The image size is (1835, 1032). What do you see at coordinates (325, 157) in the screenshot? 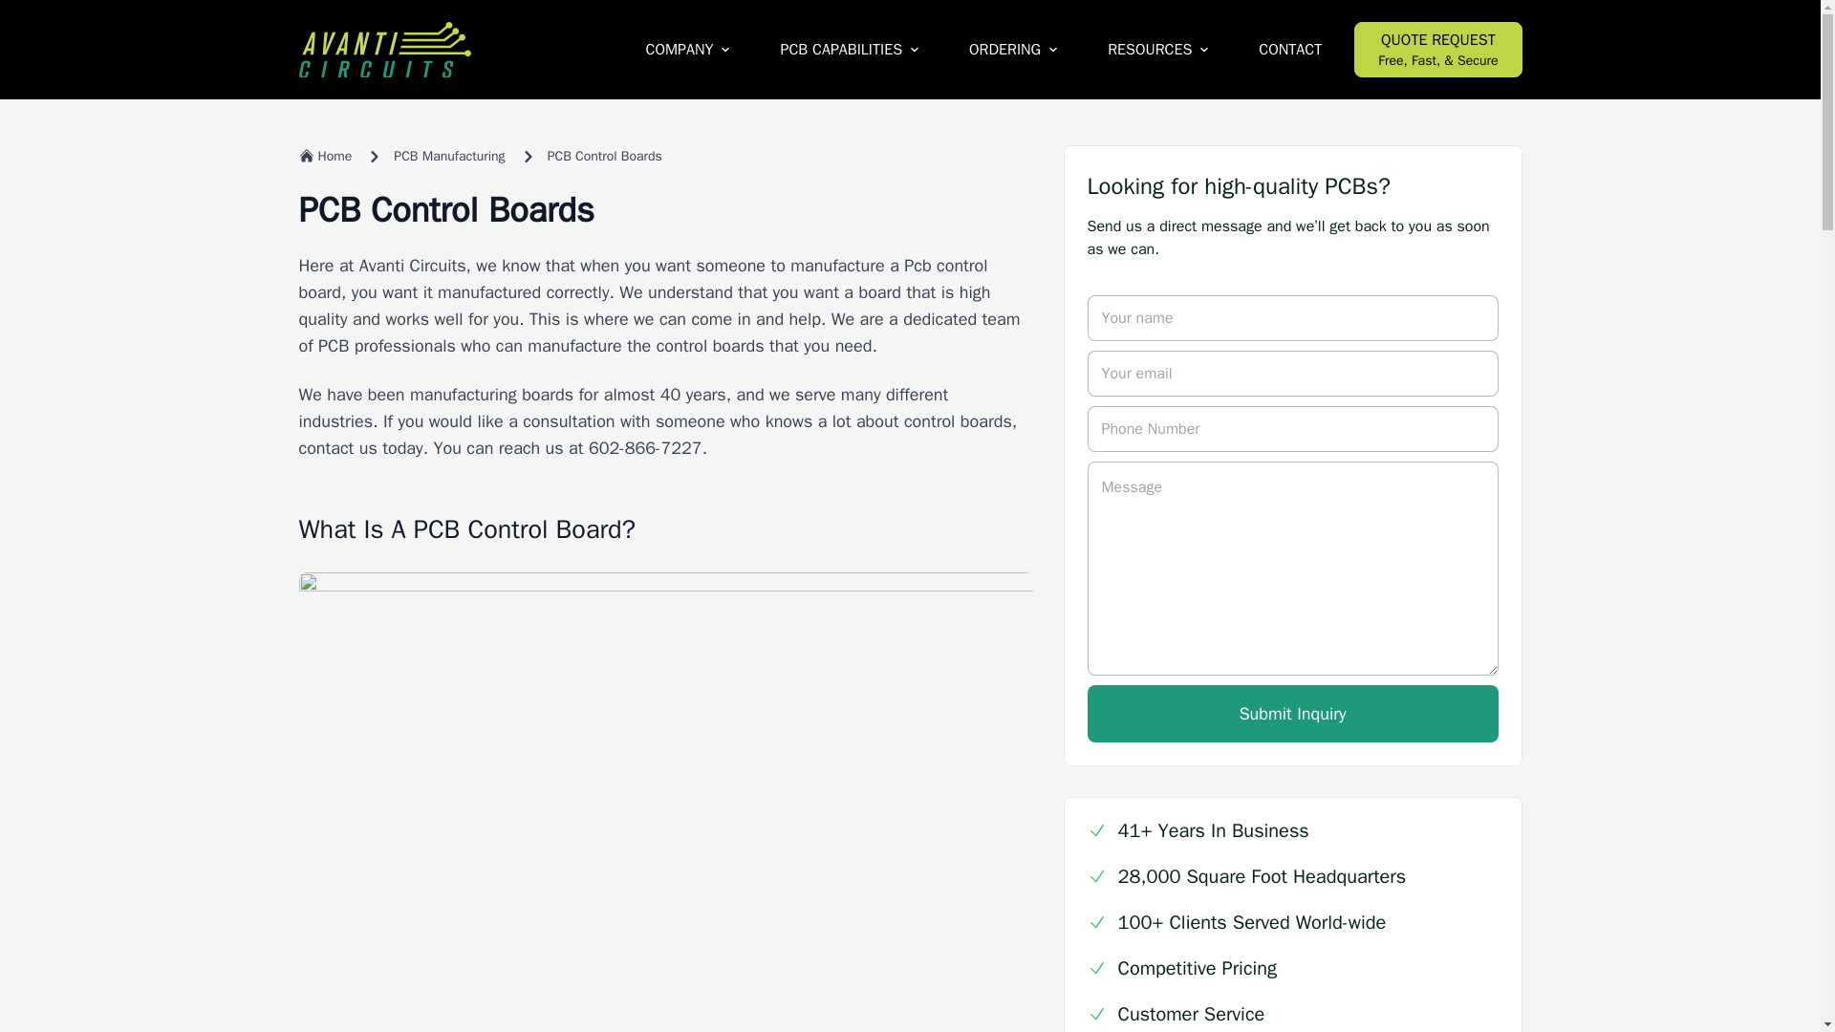
I see `Home` at bounding box center [325, 157].